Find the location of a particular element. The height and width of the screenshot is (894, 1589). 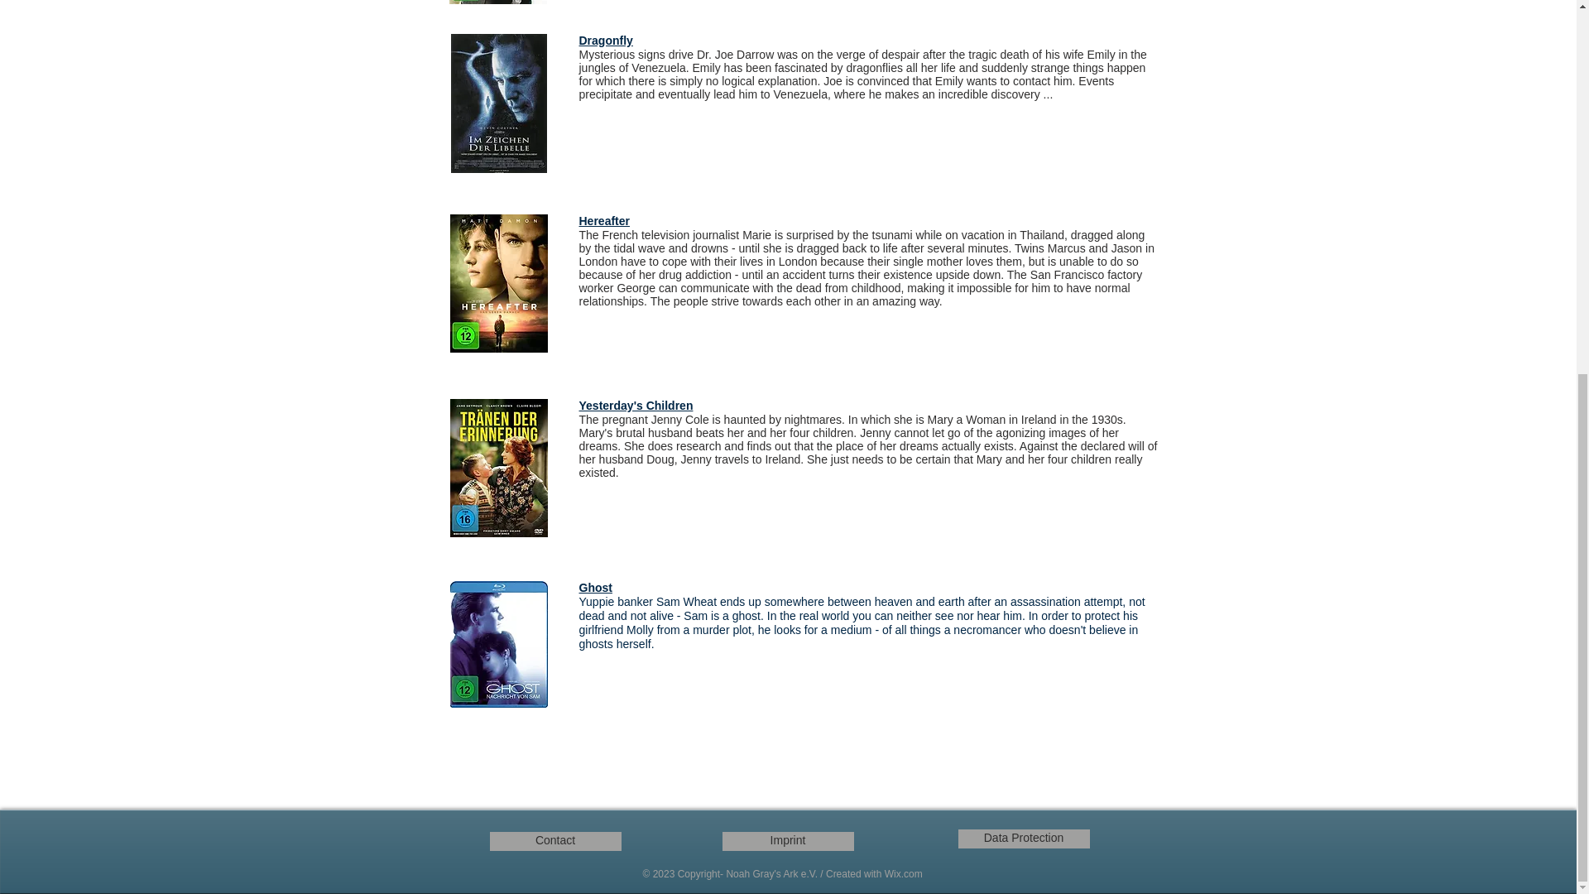

Contact is located at coordinates (554, 841).